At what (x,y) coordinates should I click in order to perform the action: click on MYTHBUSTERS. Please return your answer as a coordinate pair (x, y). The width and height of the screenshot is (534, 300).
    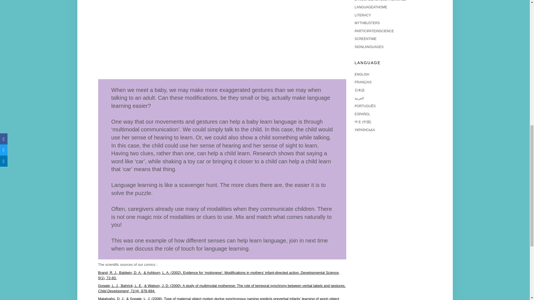
    Looking at the image, I should click on (367, 23).